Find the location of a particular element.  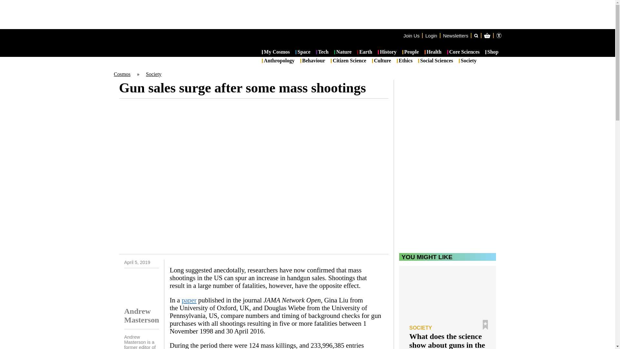

Shop is located at coordinates (492, 52).